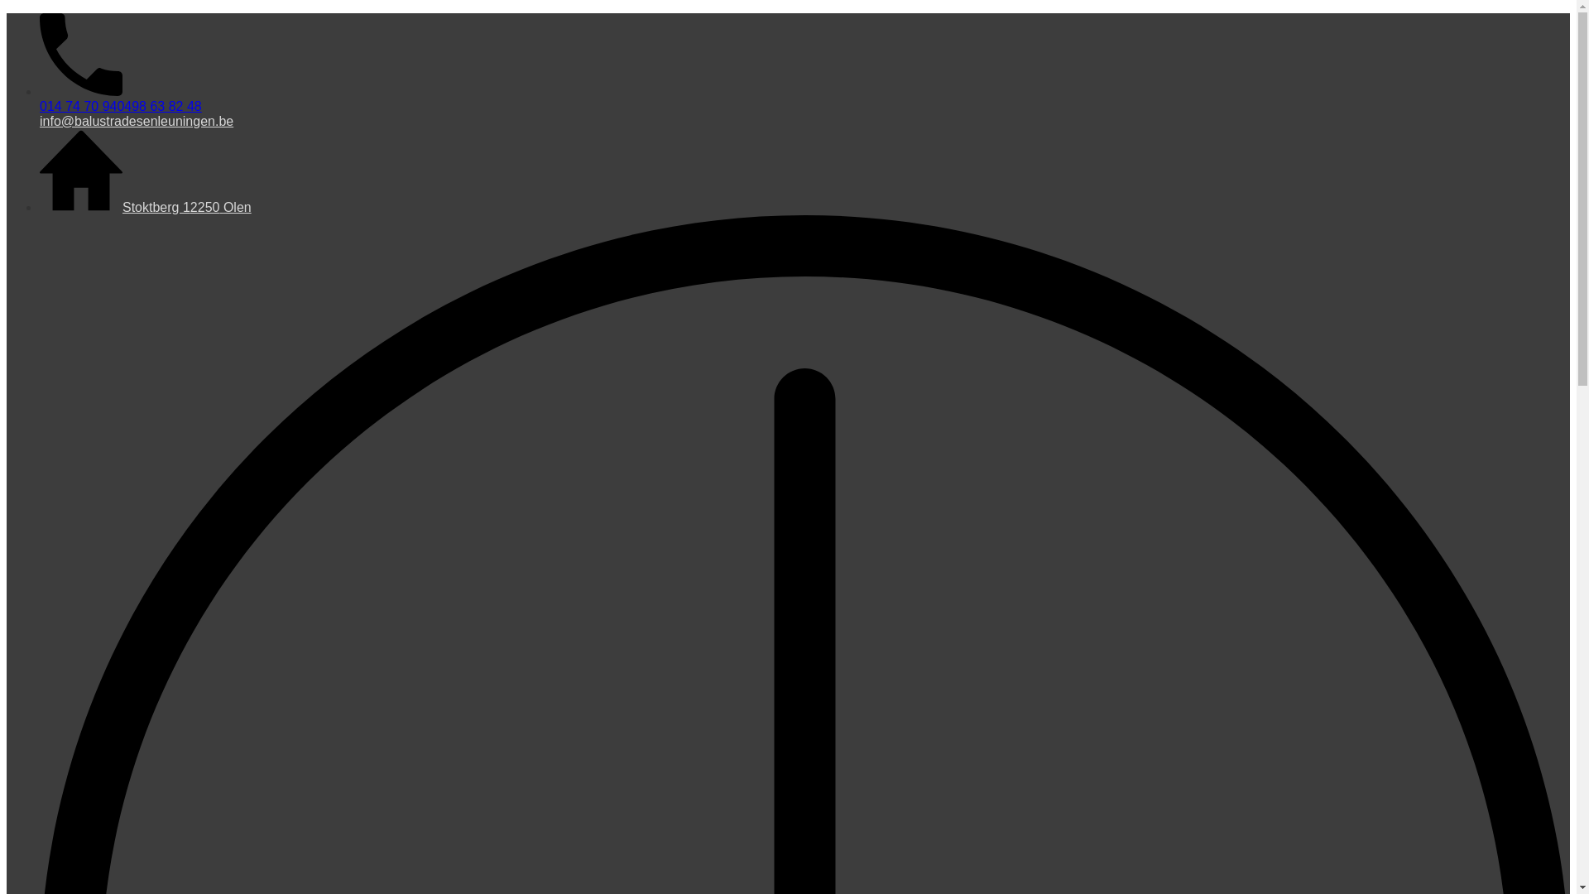 This screenshot has width=1589, height=894. I want to click on 0498 63 82 48, so click(159, 106).